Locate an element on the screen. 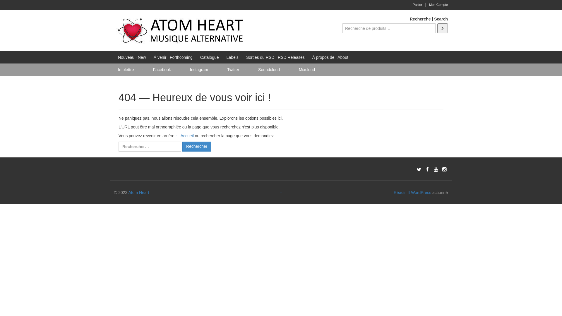 Image resolution: width=562 pixels, height=316 pixels. Labels is located at coordinates (232, 57).